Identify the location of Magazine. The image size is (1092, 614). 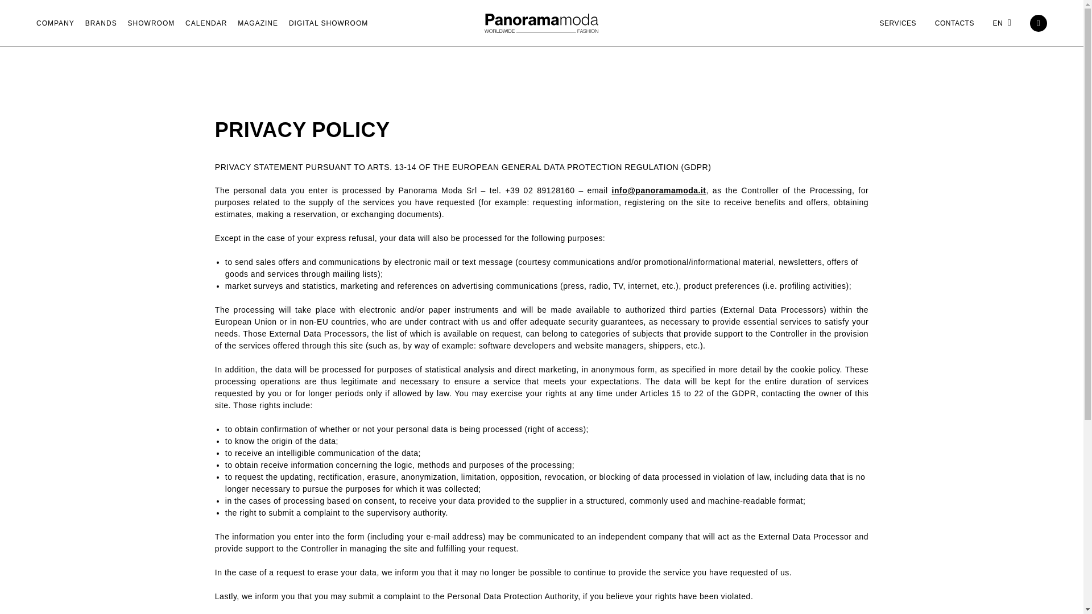
(258, 23).